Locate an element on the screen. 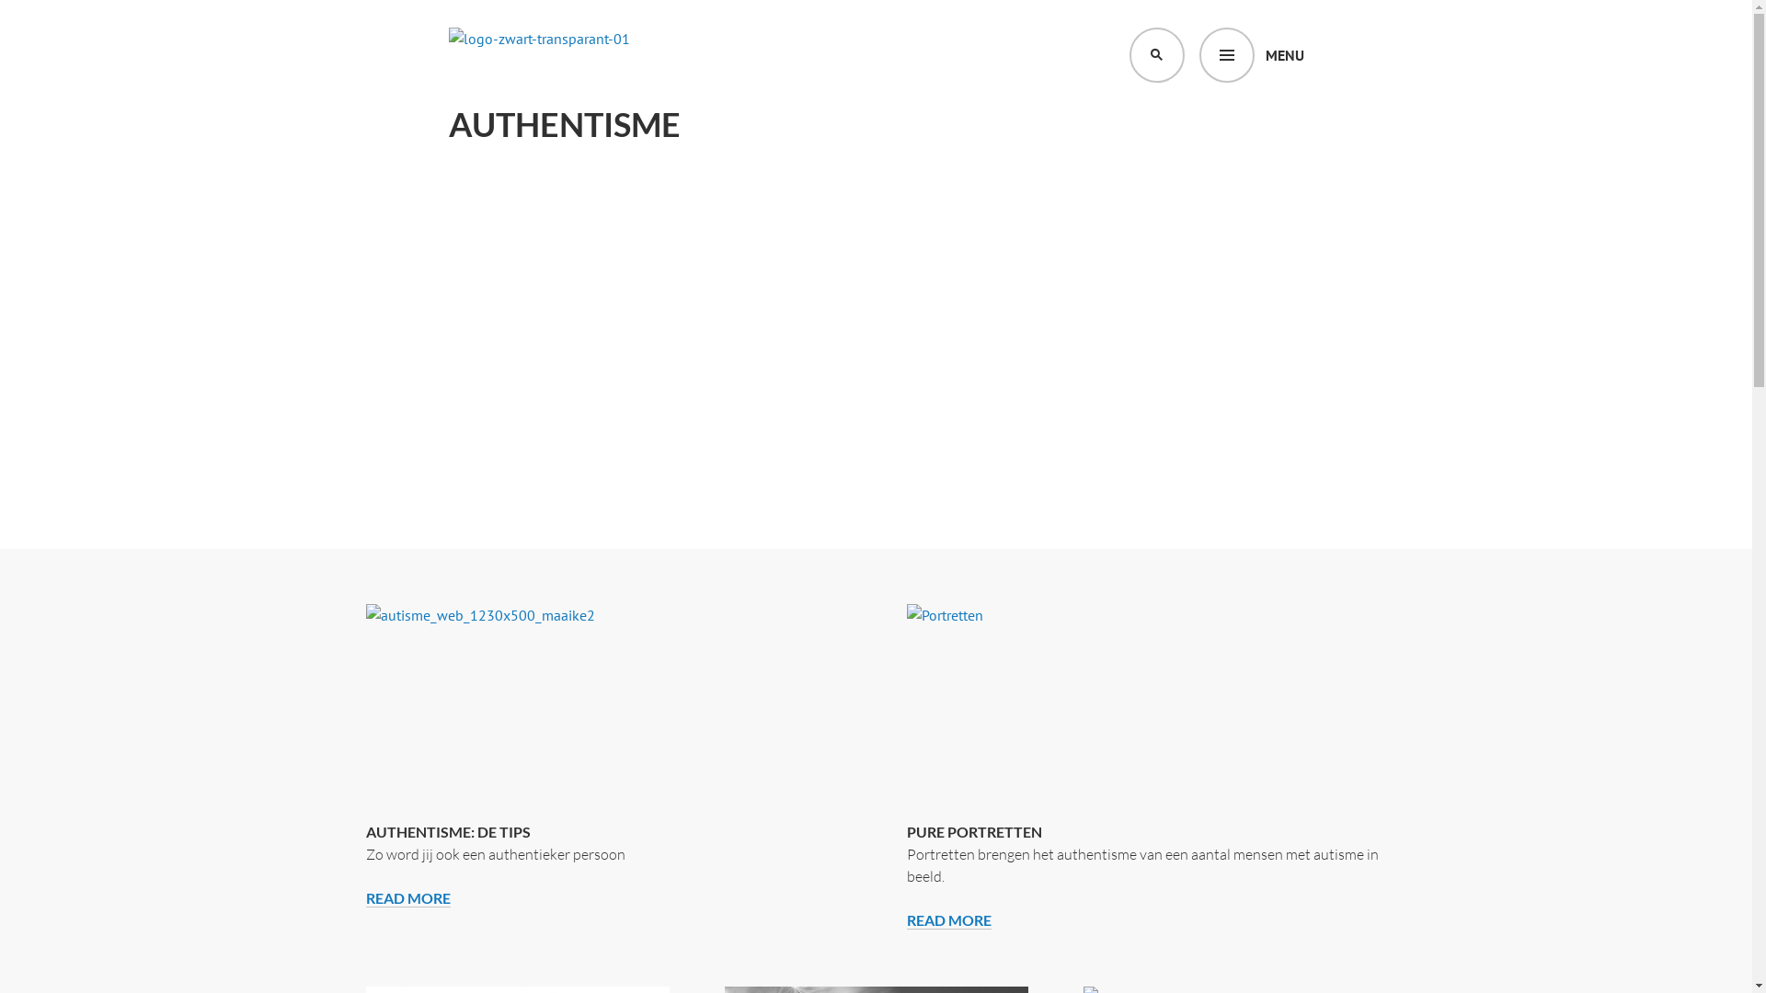  SEARCH is located at coordinates (1157, 55).